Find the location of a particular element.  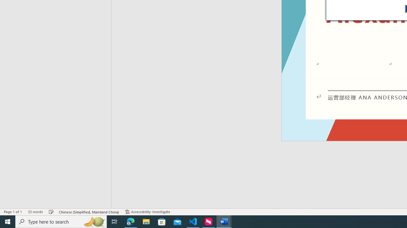

Visual Studio Code - 1 running window is located at coordinates (193, 222).